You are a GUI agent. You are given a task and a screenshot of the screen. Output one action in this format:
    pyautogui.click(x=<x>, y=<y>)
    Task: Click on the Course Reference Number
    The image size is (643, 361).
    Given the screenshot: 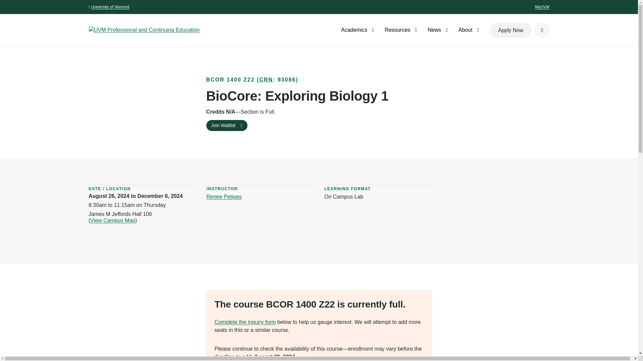 What is the action you would take?
    pyautogui.click(x=266, y=80)
    